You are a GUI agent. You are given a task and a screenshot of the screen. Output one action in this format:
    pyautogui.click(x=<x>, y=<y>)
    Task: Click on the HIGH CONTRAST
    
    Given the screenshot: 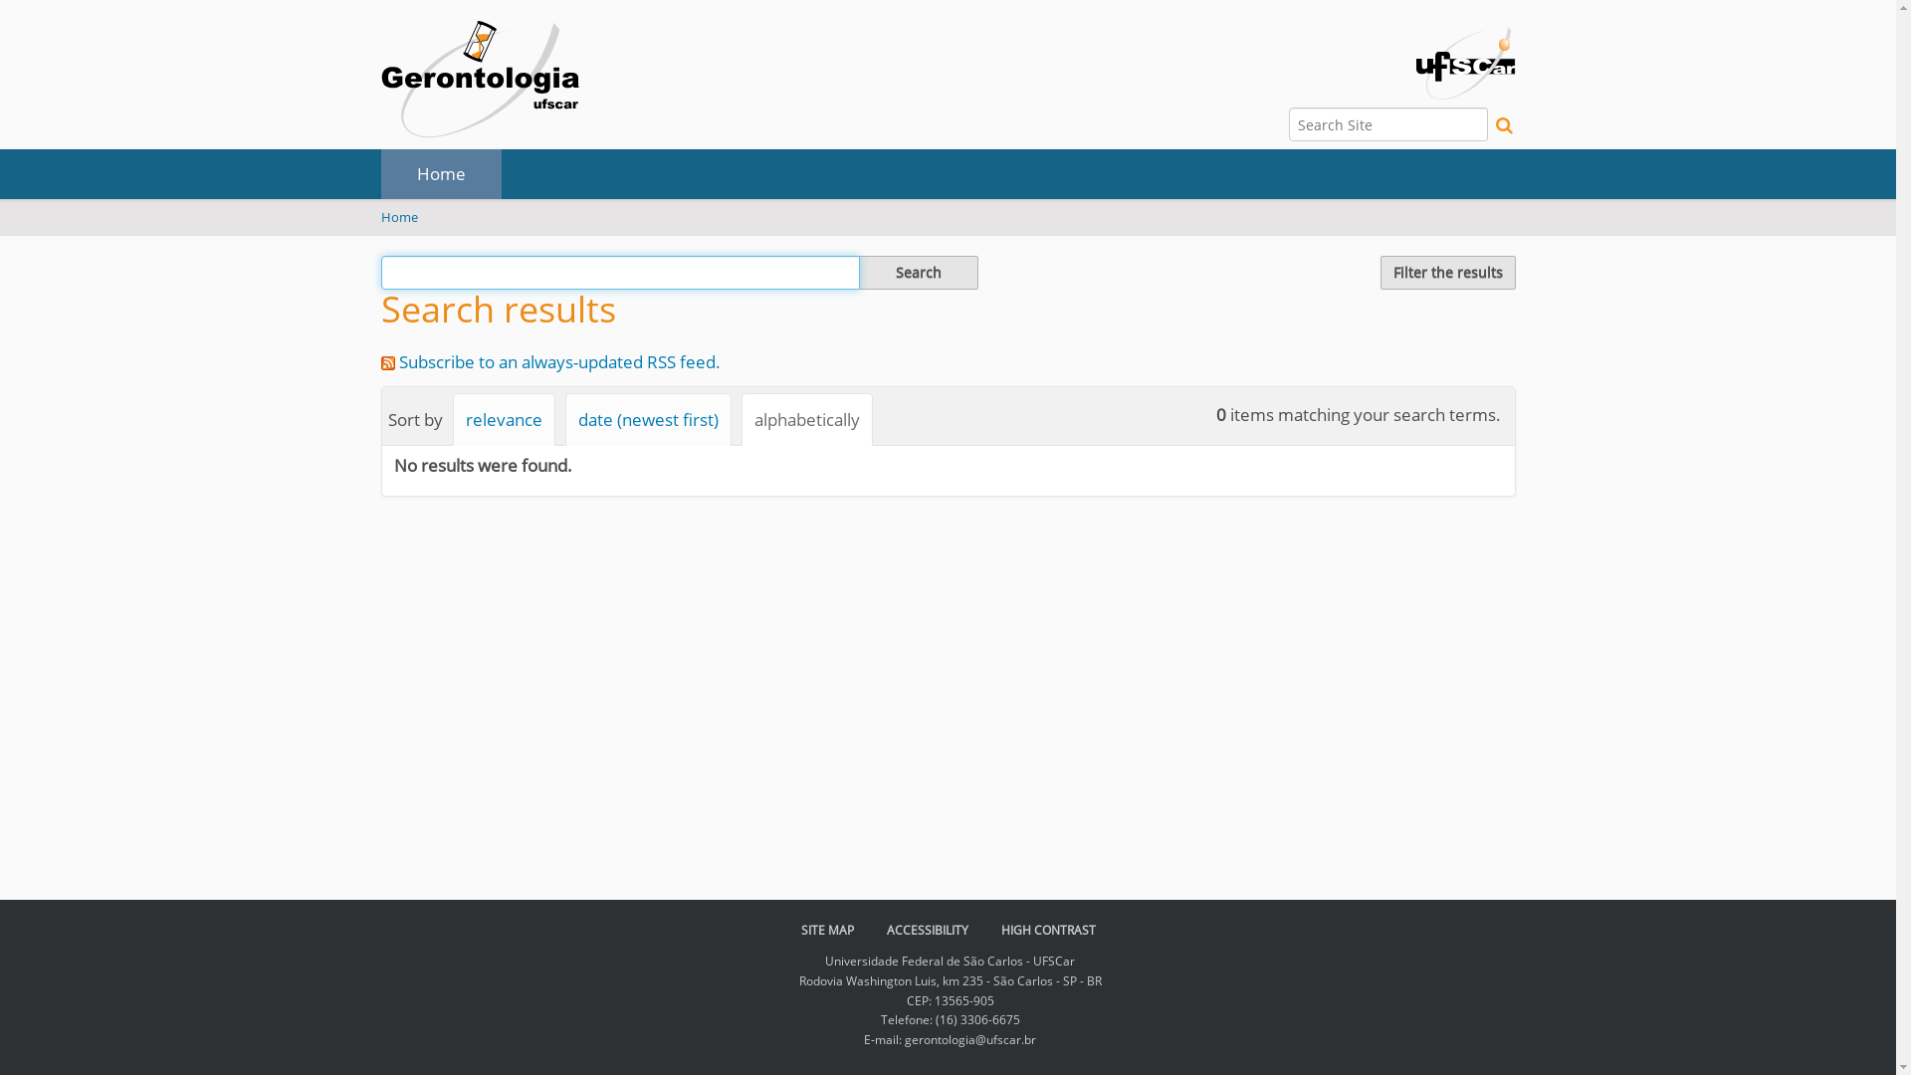 What is the action you would take?
    pyautogui.click(x=1049, y=930)
    